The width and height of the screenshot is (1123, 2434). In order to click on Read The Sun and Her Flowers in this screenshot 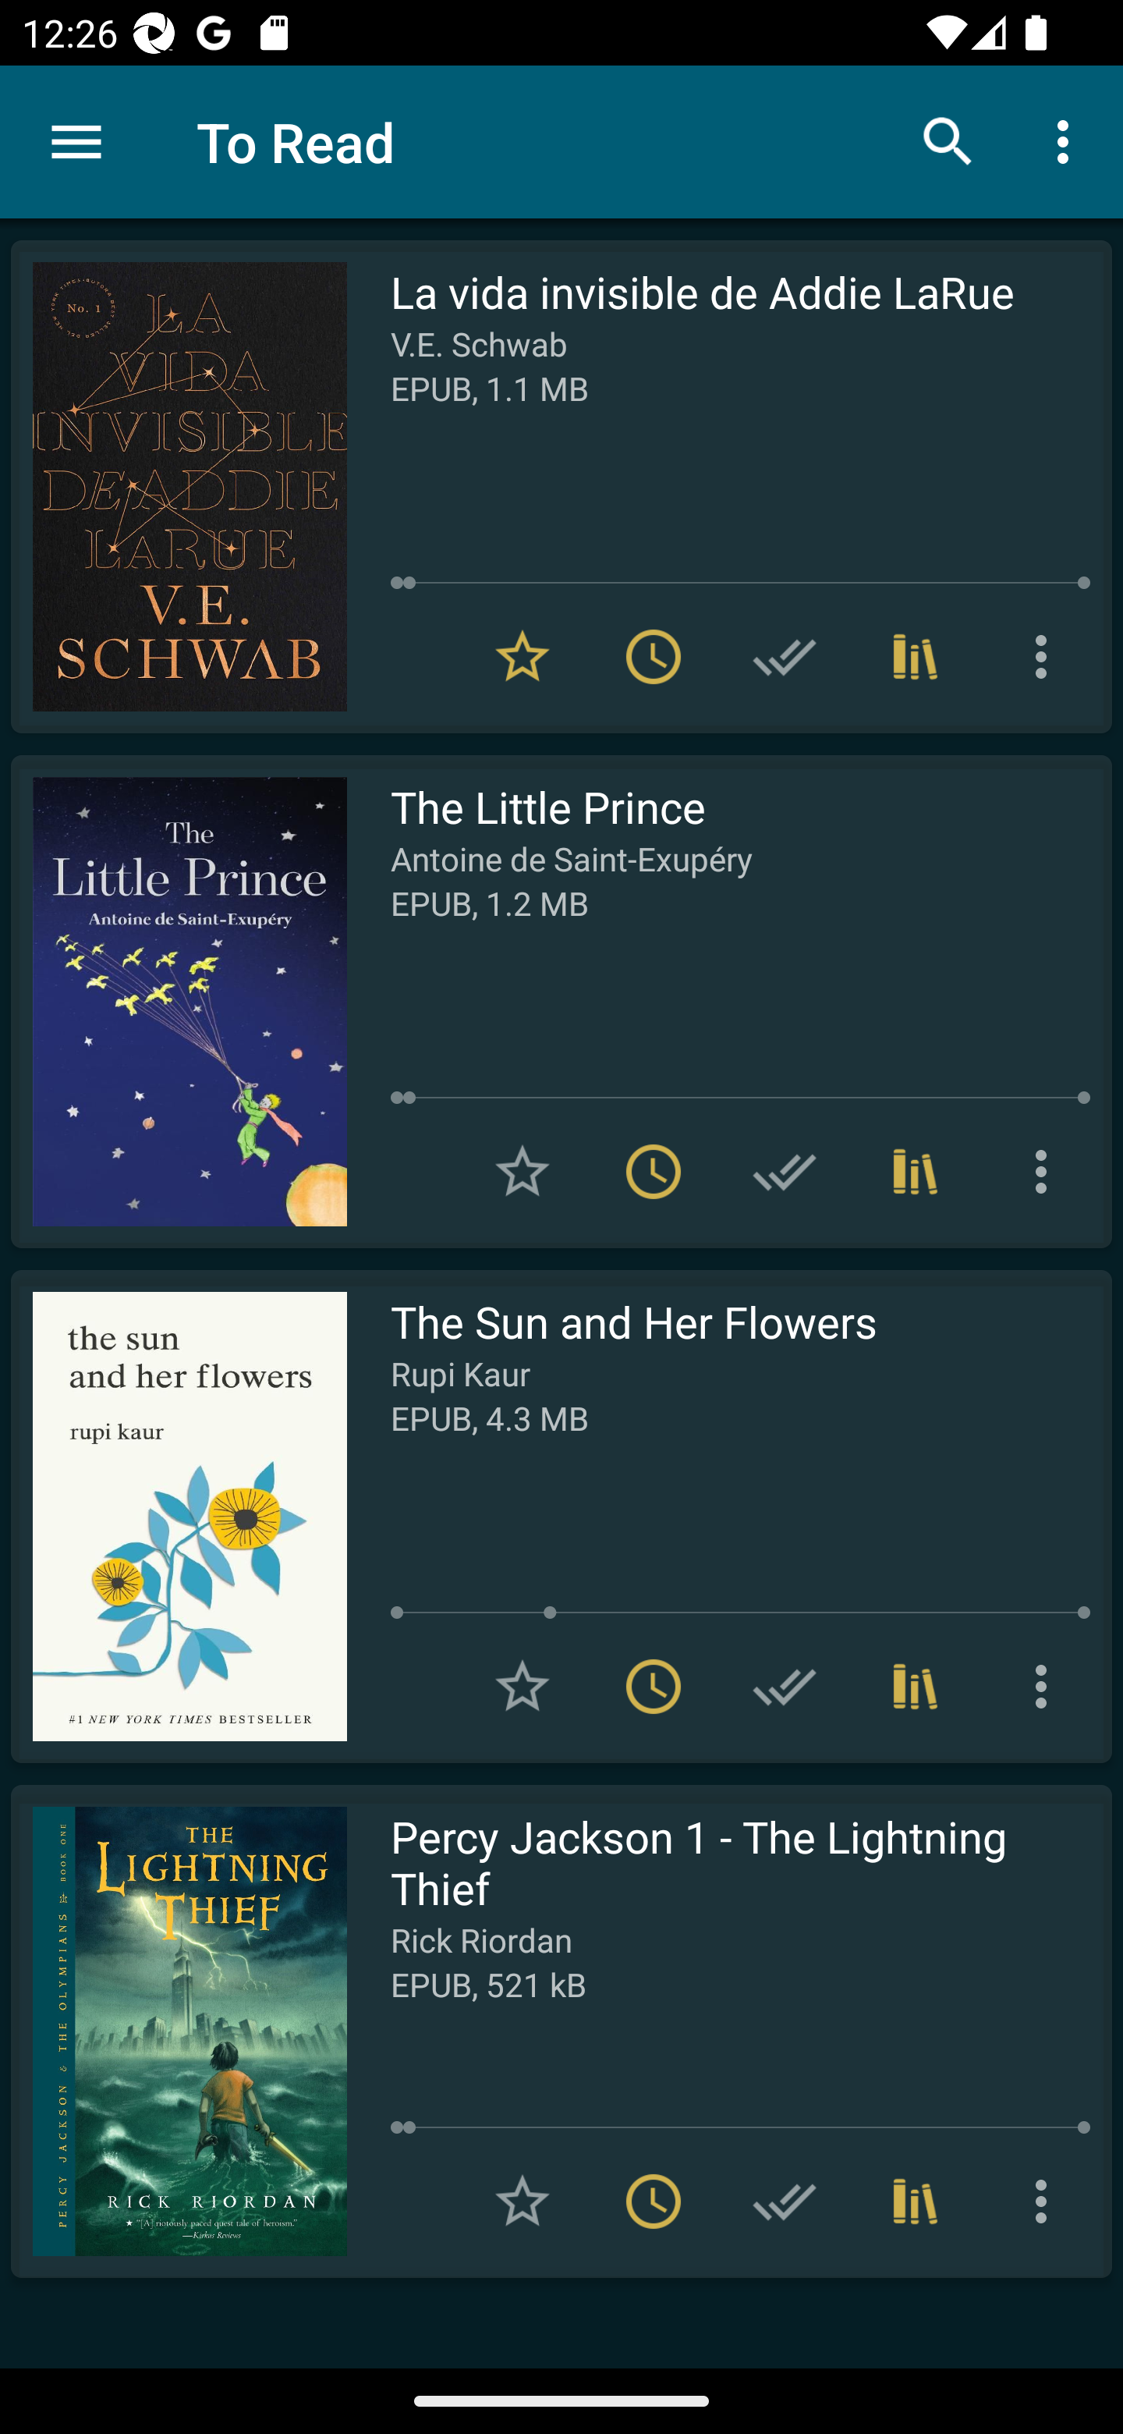, I will do `click(179, 1516)`.